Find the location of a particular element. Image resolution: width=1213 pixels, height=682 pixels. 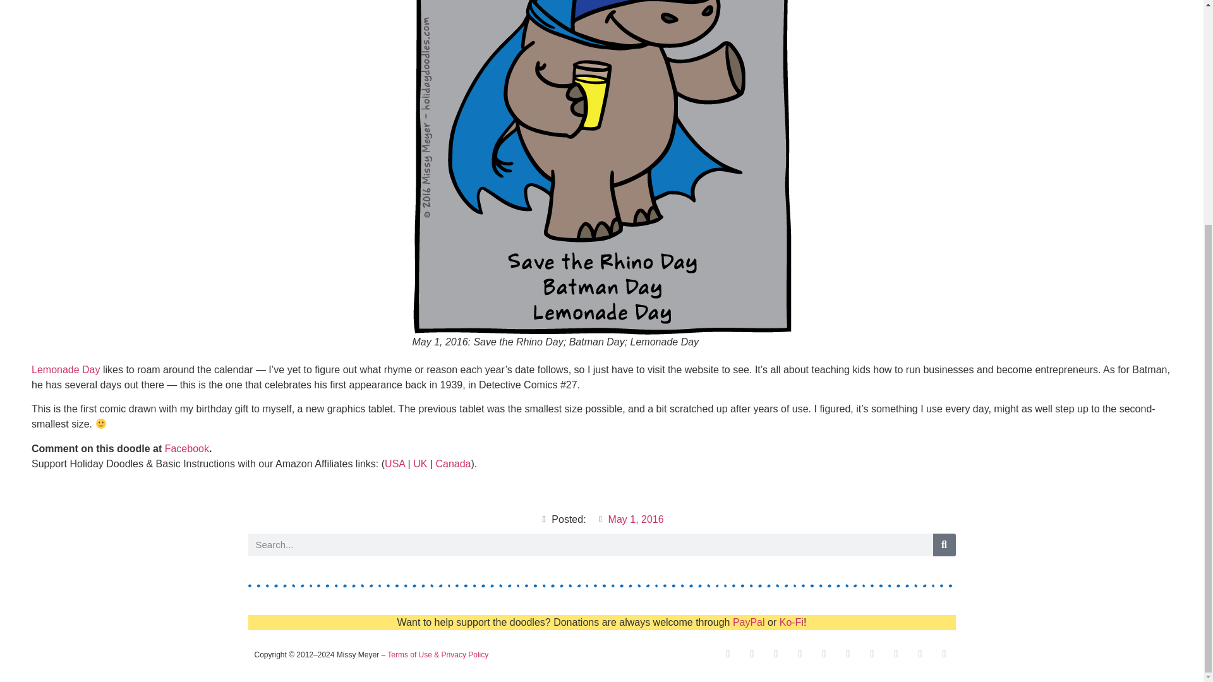

Lemonade Day is located at coordinates (66, 369).